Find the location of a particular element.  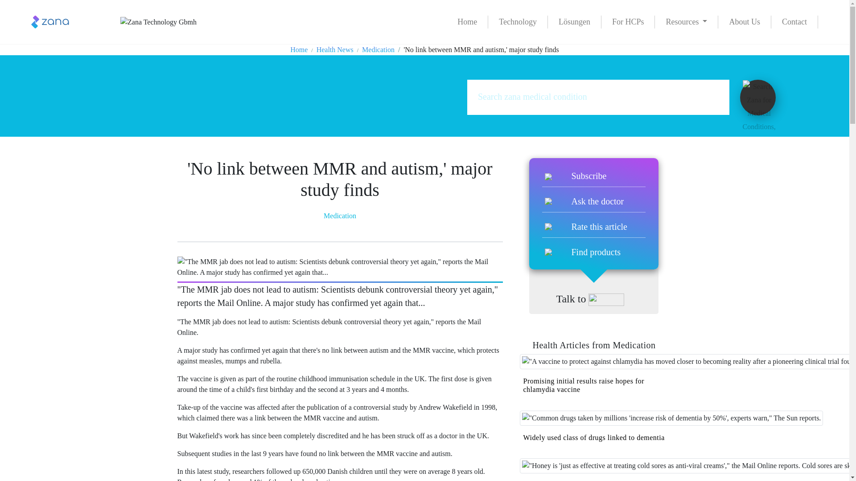

Contact is located at coordinates (794, 21).